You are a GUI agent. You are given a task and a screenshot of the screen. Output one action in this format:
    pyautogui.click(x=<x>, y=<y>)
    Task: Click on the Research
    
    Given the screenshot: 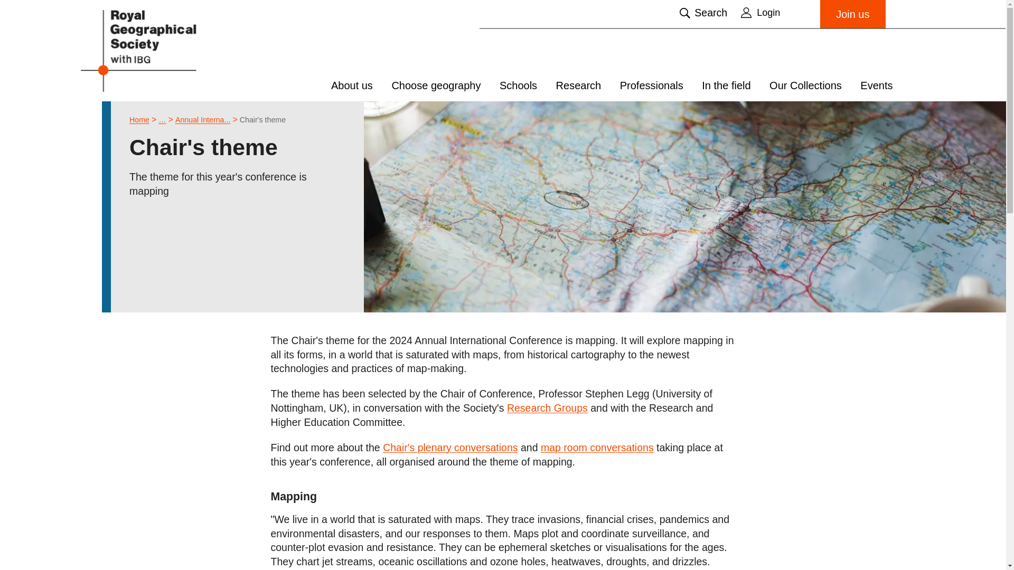 What is the action you would take?
    pyautogui.click(x=162, y=120)
    